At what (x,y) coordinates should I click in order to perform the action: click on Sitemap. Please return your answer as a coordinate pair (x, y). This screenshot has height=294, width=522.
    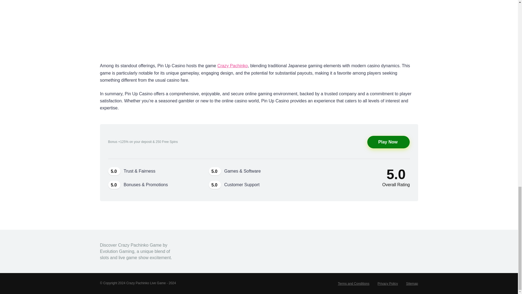
    Looking at the image, I should click on (412, 283).